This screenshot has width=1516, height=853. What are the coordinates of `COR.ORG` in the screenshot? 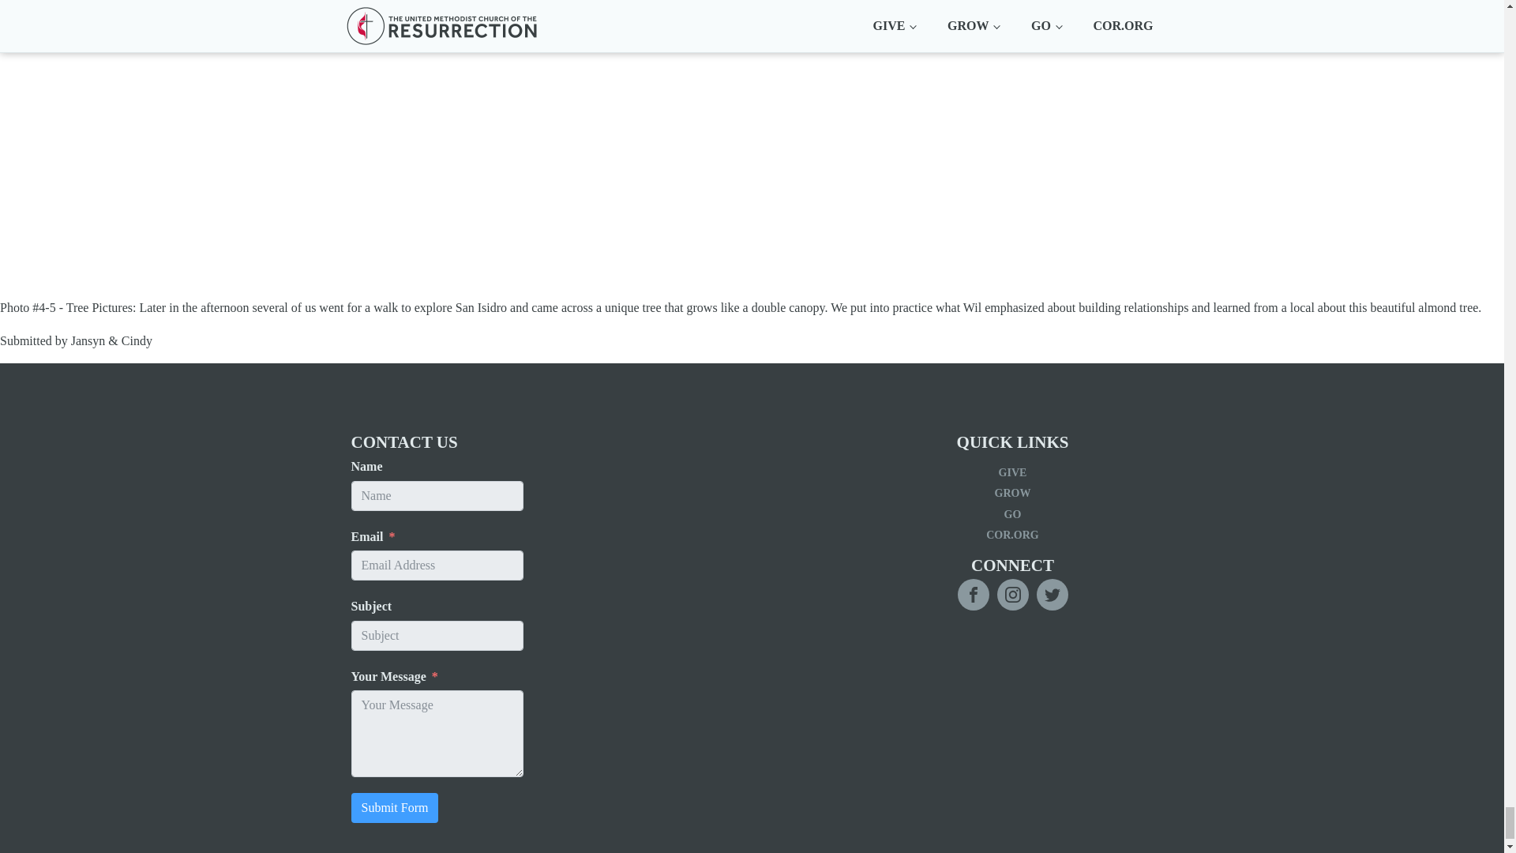 It's located at (1012, 535).